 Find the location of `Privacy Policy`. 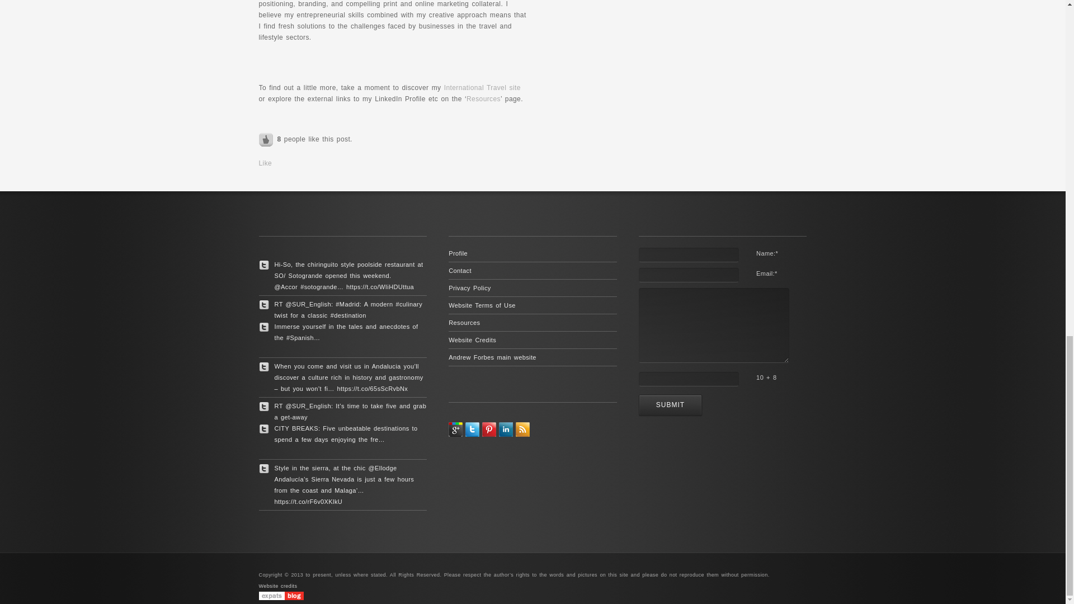

Privacy Policy is located at coordinates (470, 287).